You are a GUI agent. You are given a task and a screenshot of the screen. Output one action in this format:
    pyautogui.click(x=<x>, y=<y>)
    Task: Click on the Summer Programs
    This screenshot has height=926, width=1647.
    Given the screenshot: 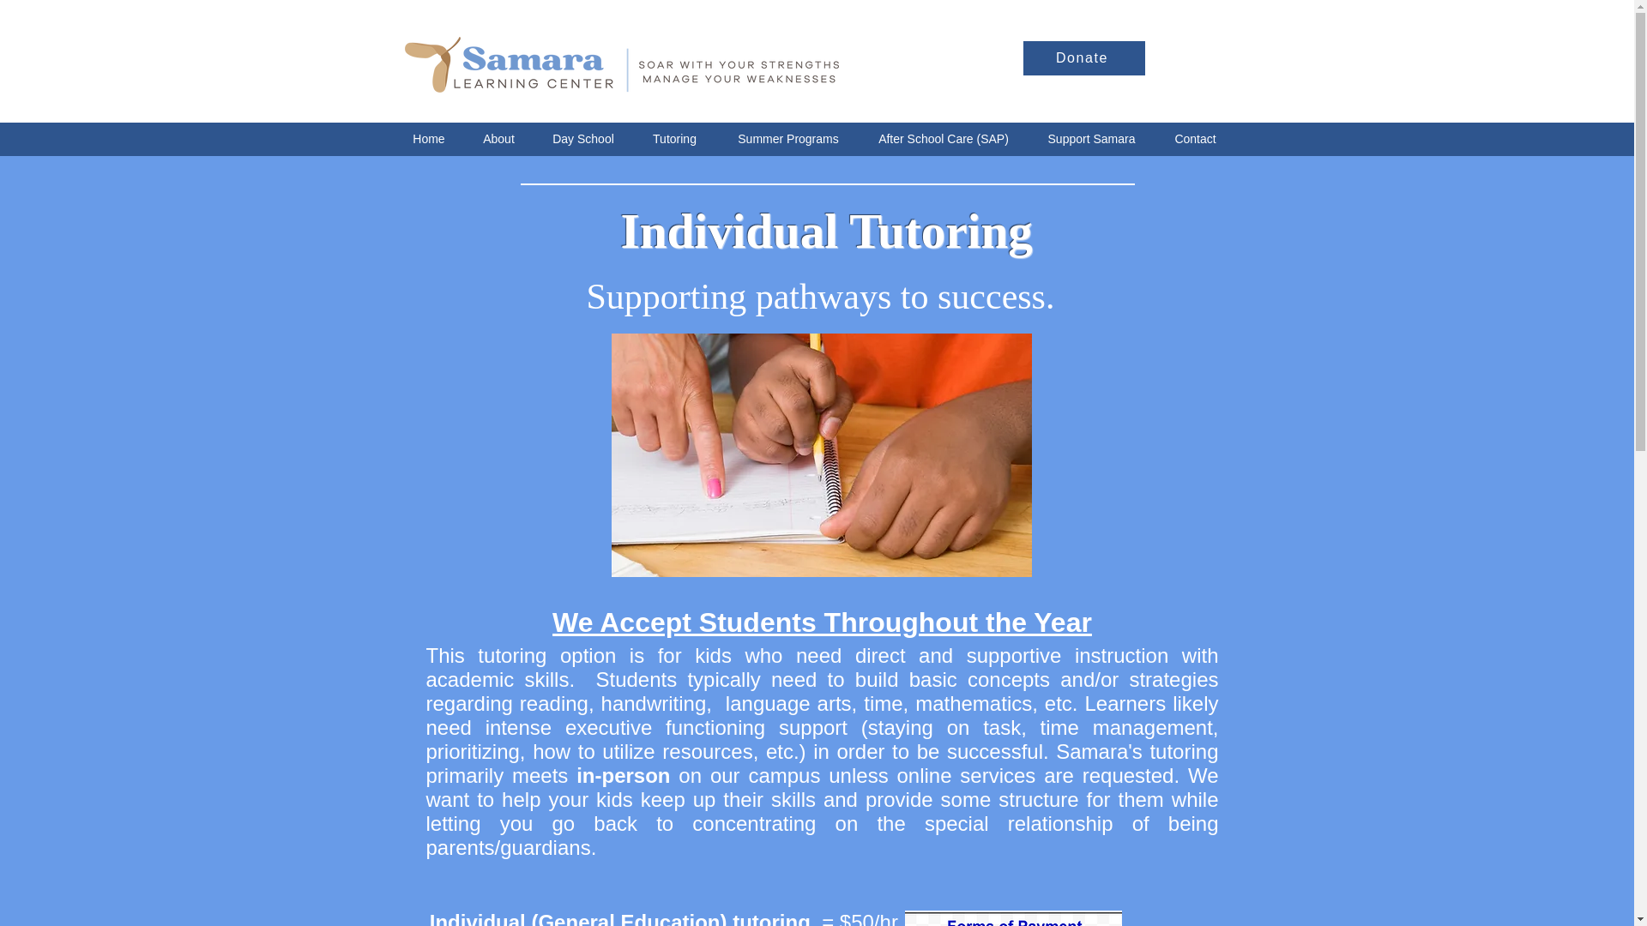 What is the action you would take?
    pyautogui.click(x=787, y=139)
    